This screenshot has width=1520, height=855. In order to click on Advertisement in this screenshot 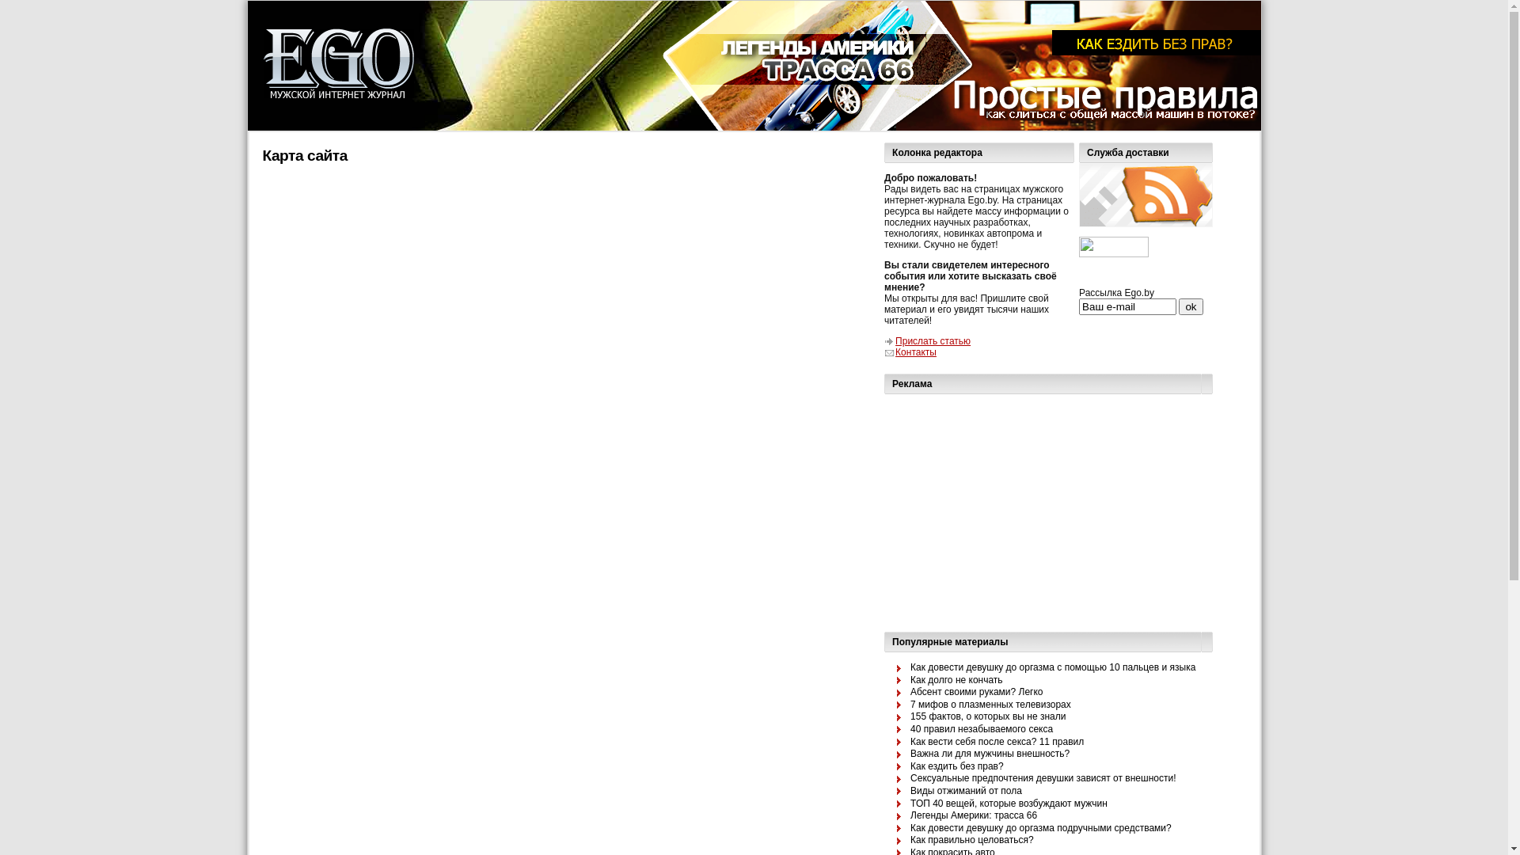, I will do `click(1049, 516)`.